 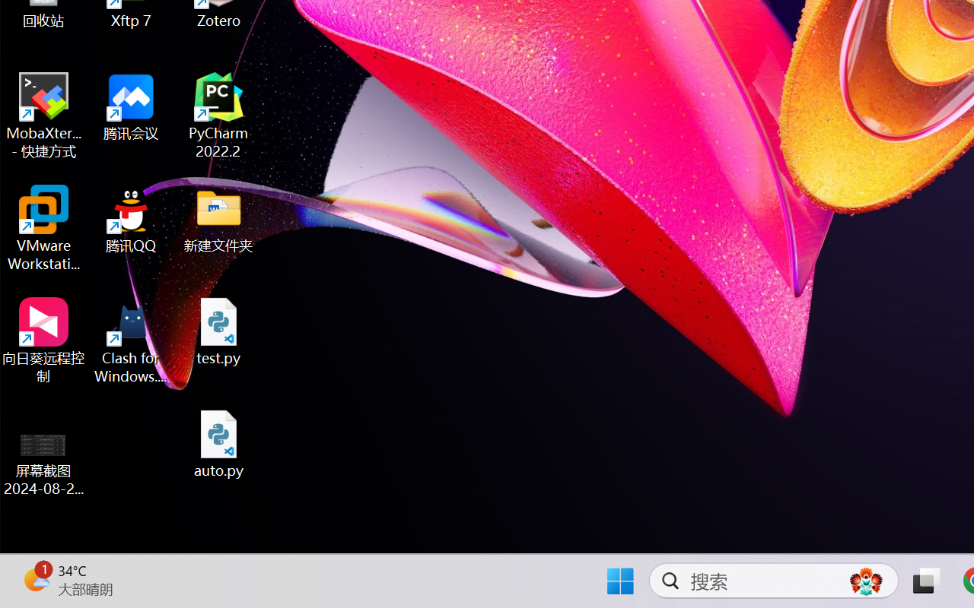 What do you see at coordinates (219, 444) in the screenshot?
I see `auto.py` at bounding box center [219, 444].